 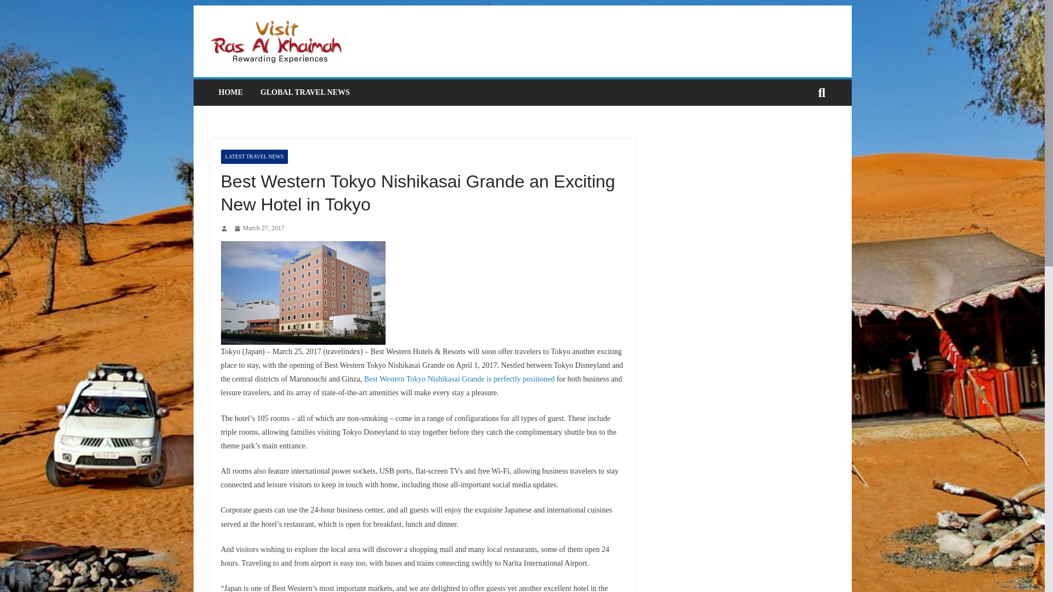 I want to click on HOME, so click(x=230, y=92).